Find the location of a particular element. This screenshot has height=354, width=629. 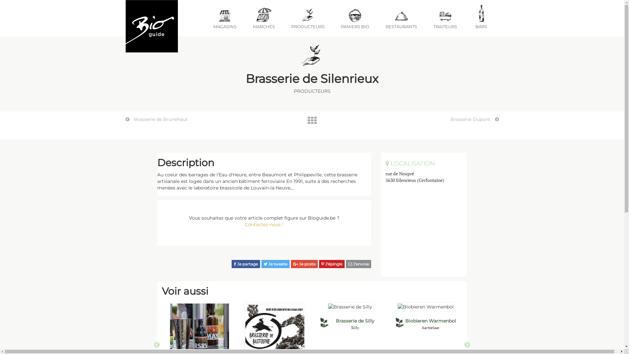

Contactez-nous ! is located at coordinates (264, 225).